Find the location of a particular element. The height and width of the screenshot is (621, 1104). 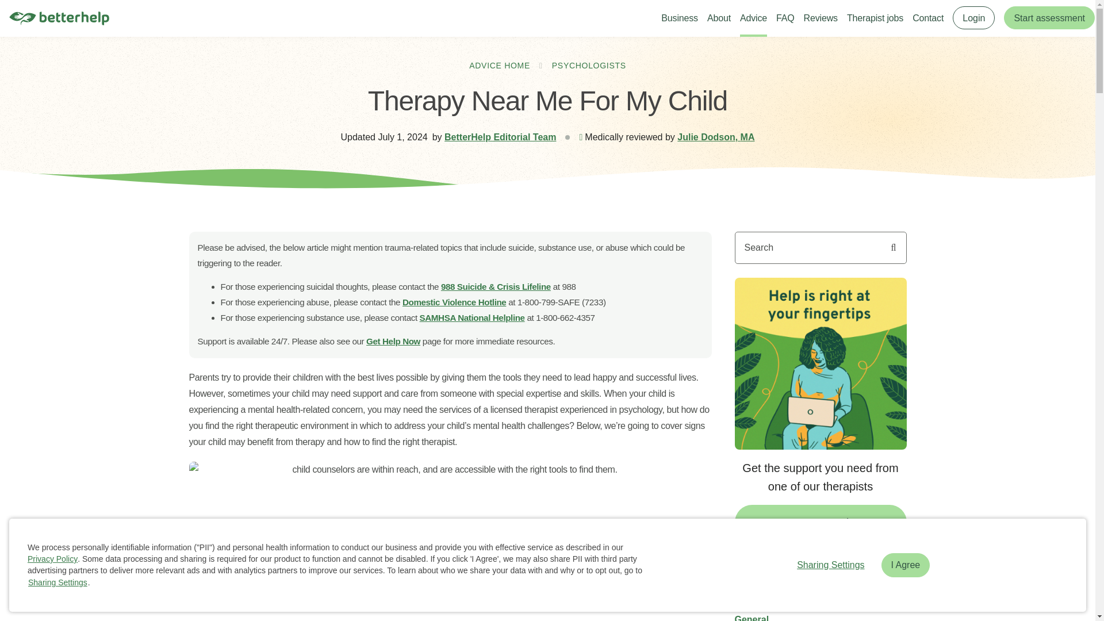

Therapist jobs is located at coordinates (875, 17).